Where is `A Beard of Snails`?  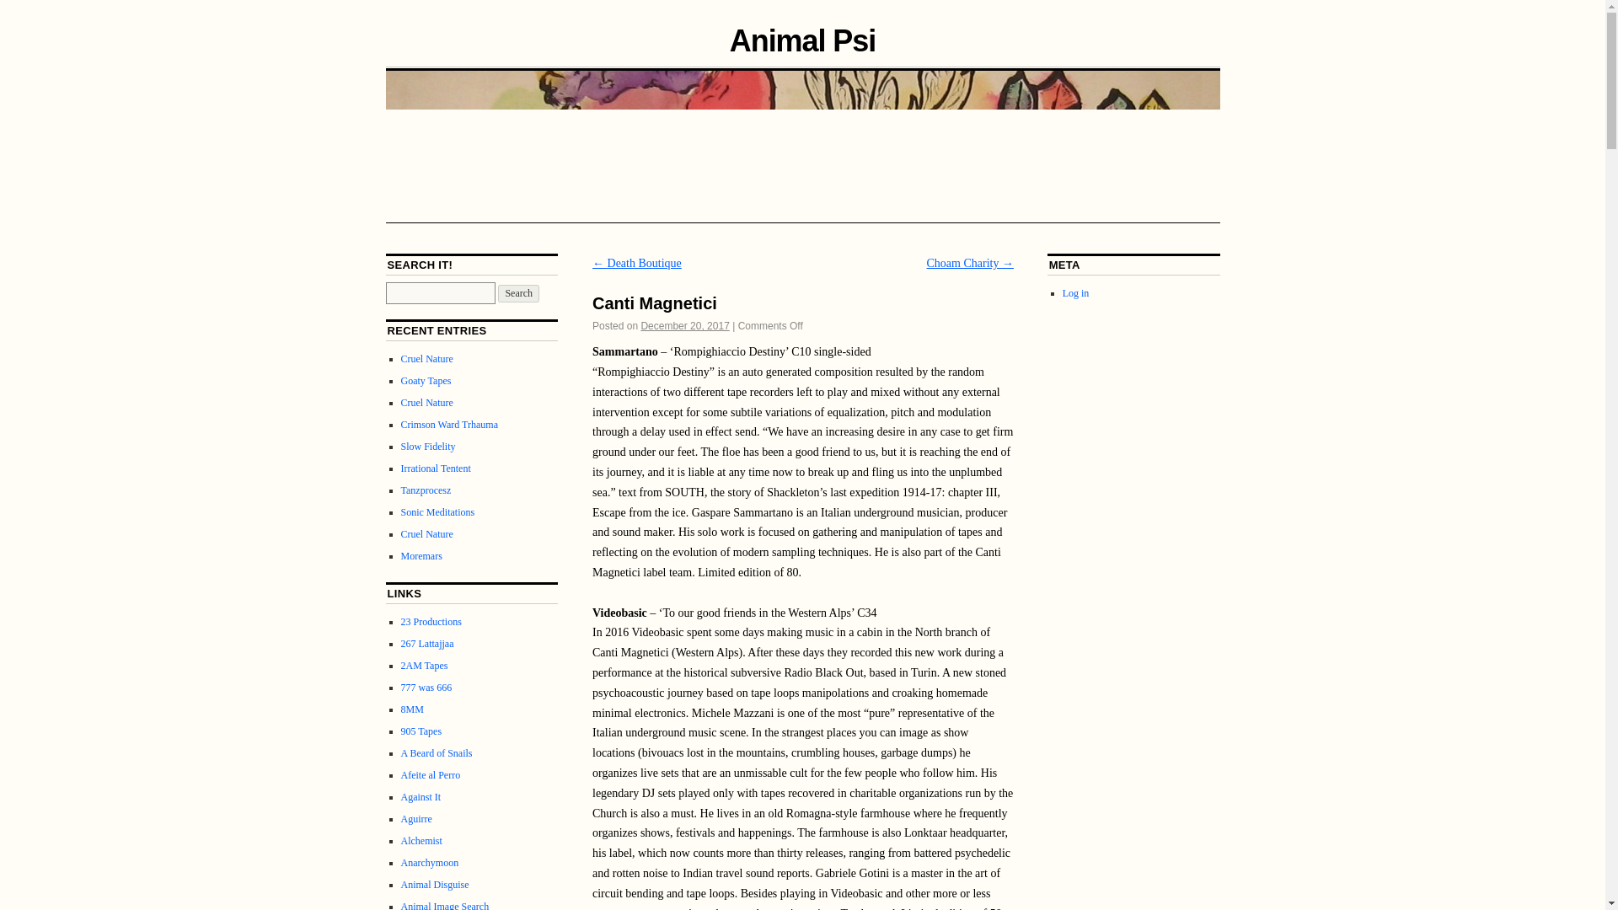 A Beard of Snails is located at coordinates (437, 752).